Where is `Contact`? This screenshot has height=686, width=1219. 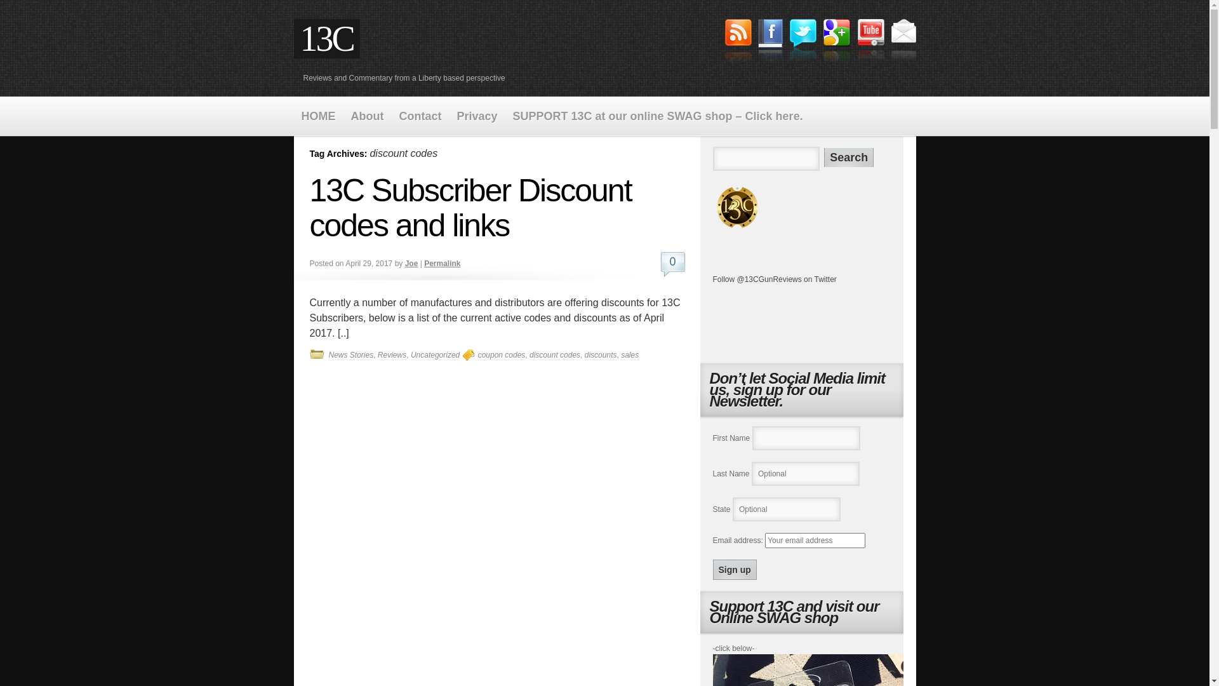 Contact is located at coordinates (420, 117).